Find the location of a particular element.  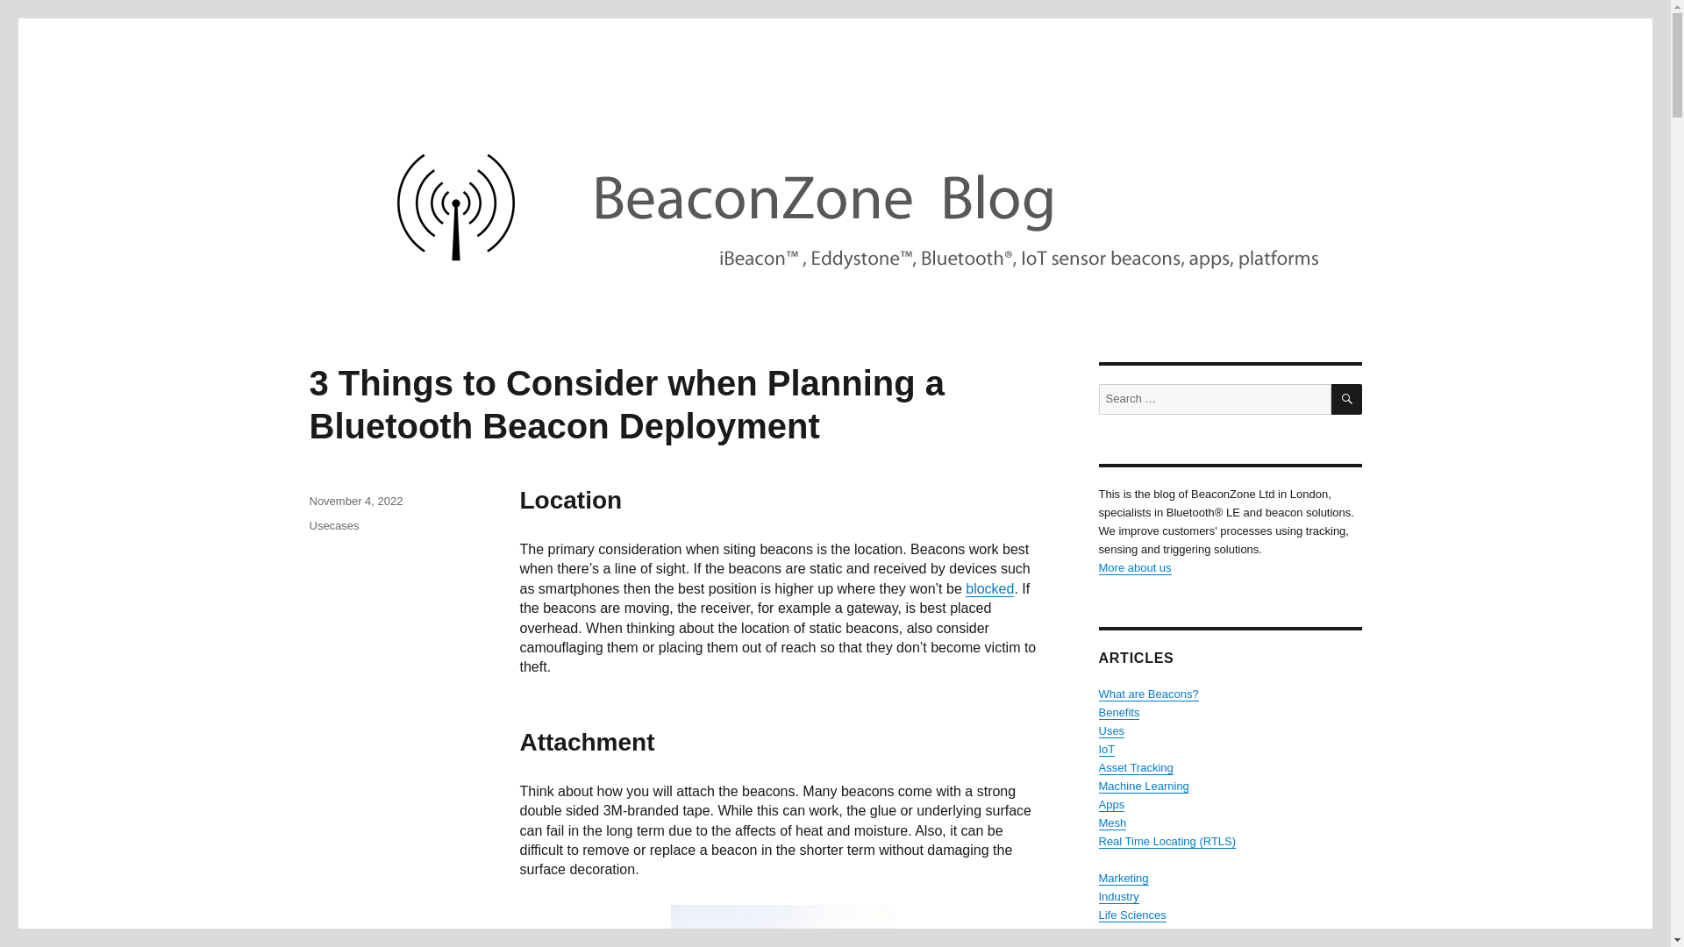

Search for: is located at coordinates (1214, 400).